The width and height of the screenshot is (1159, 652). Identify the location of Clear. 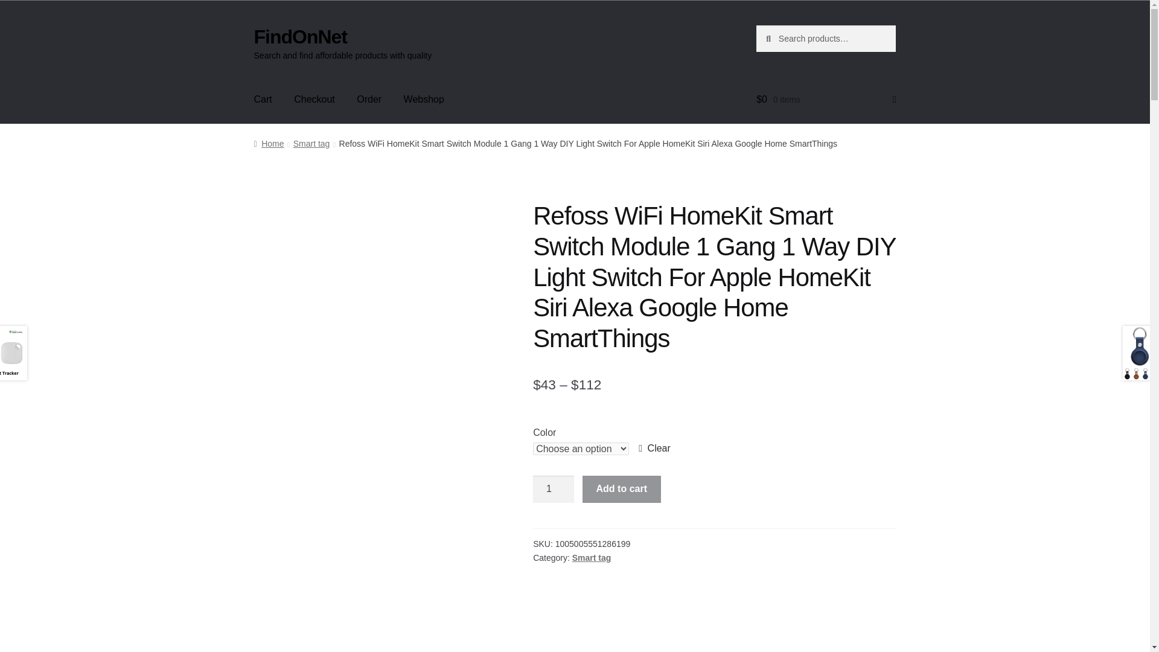
(654, 449).